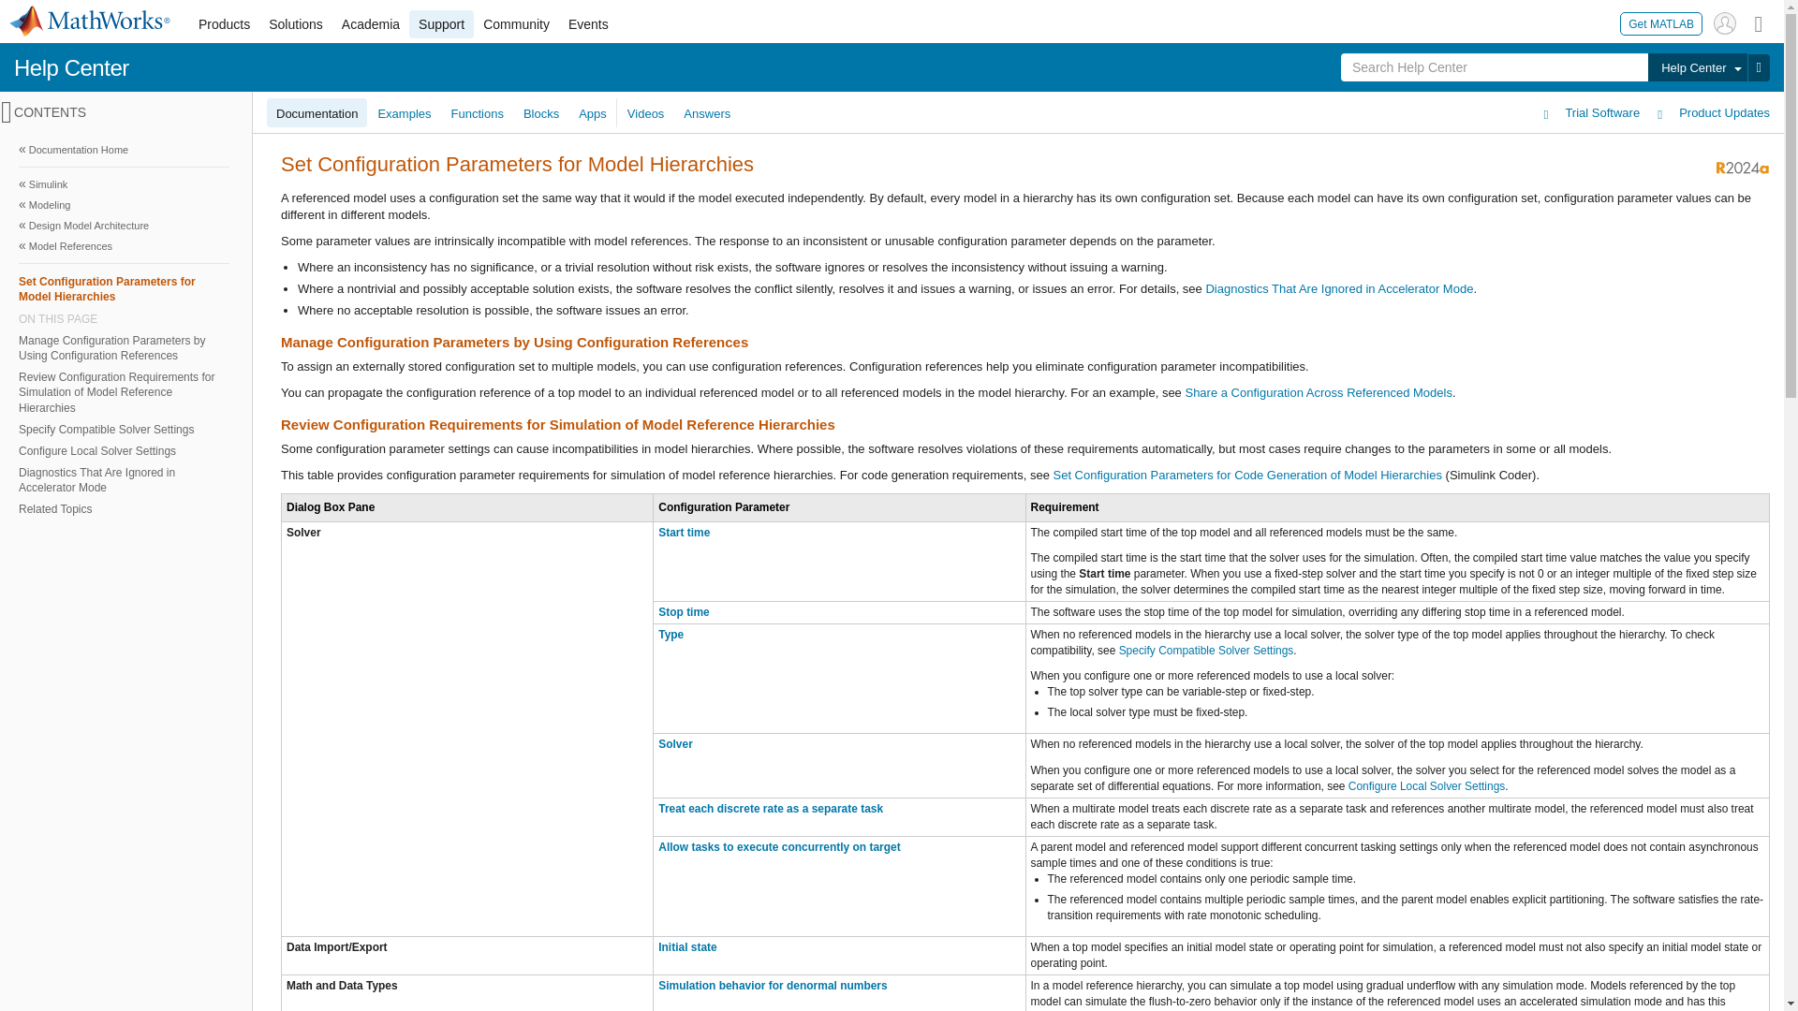 The height and width of the screenshot is (1011, 1798). What do you see at coordinates (517, 24) in the screenshot?
I see `Community` at bounding box center [517, 24].